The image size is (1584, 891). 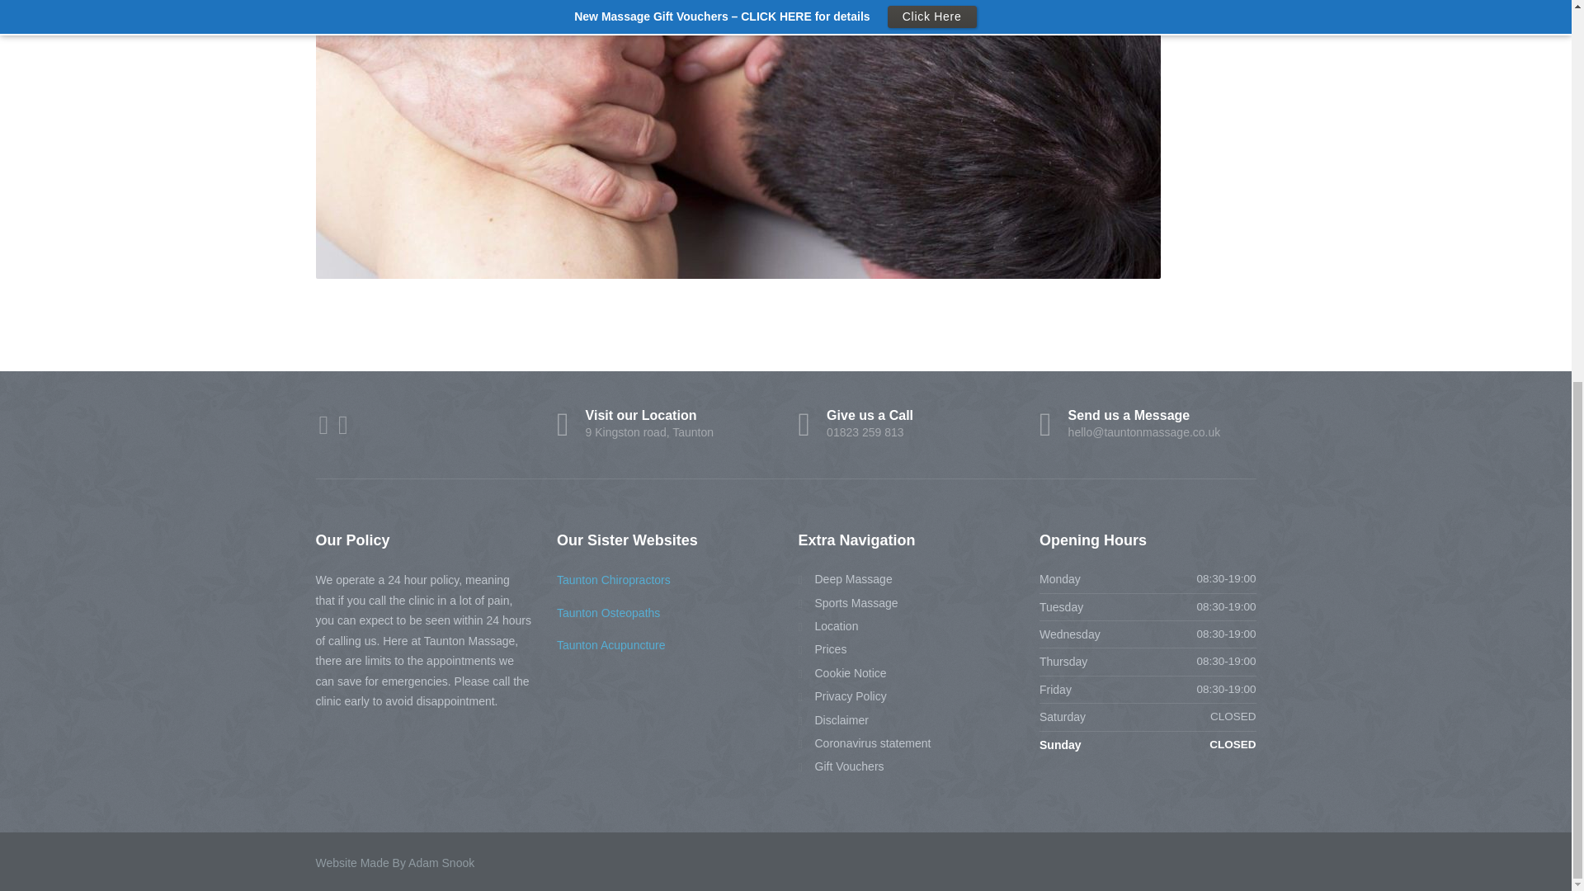 I want to click on Deep Massage, so click(x=906, y=424).